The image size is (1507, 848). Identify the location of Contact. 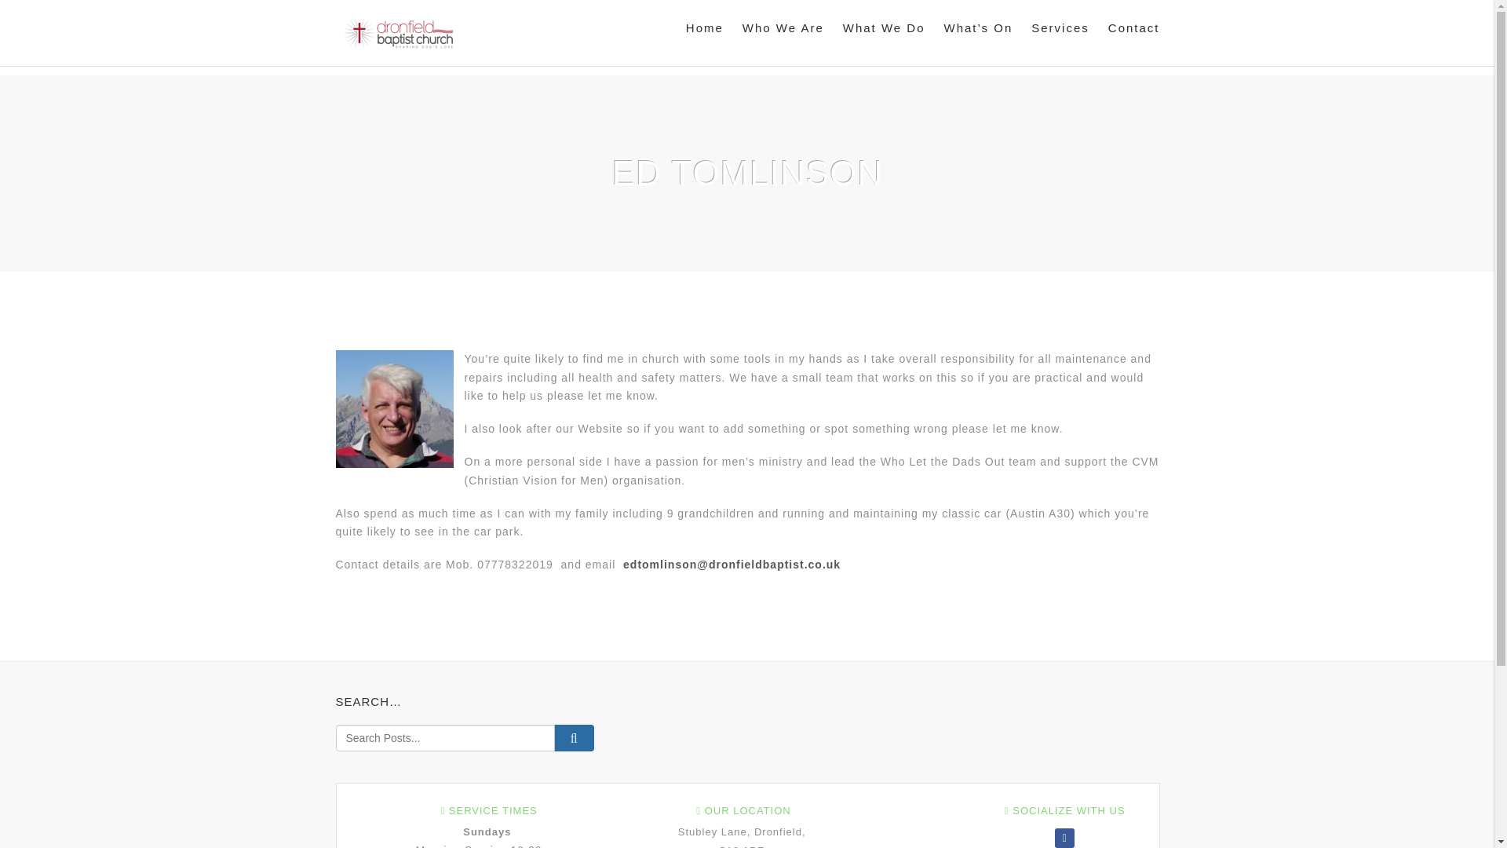
(1129, 28).